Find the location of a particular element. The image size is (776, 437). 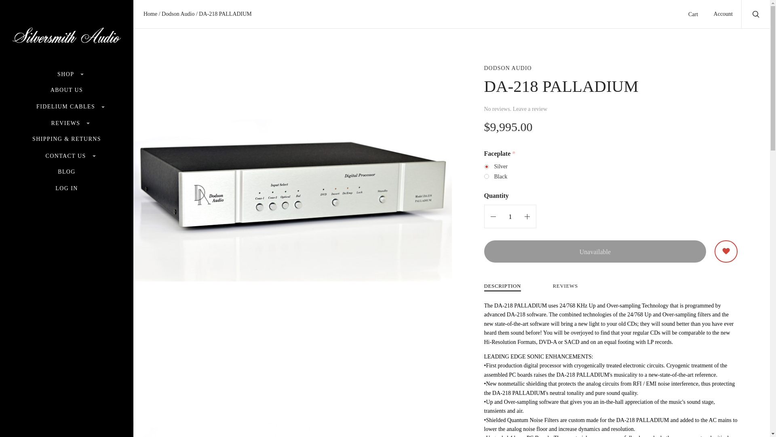

Home is located at coordinates (151, 14).